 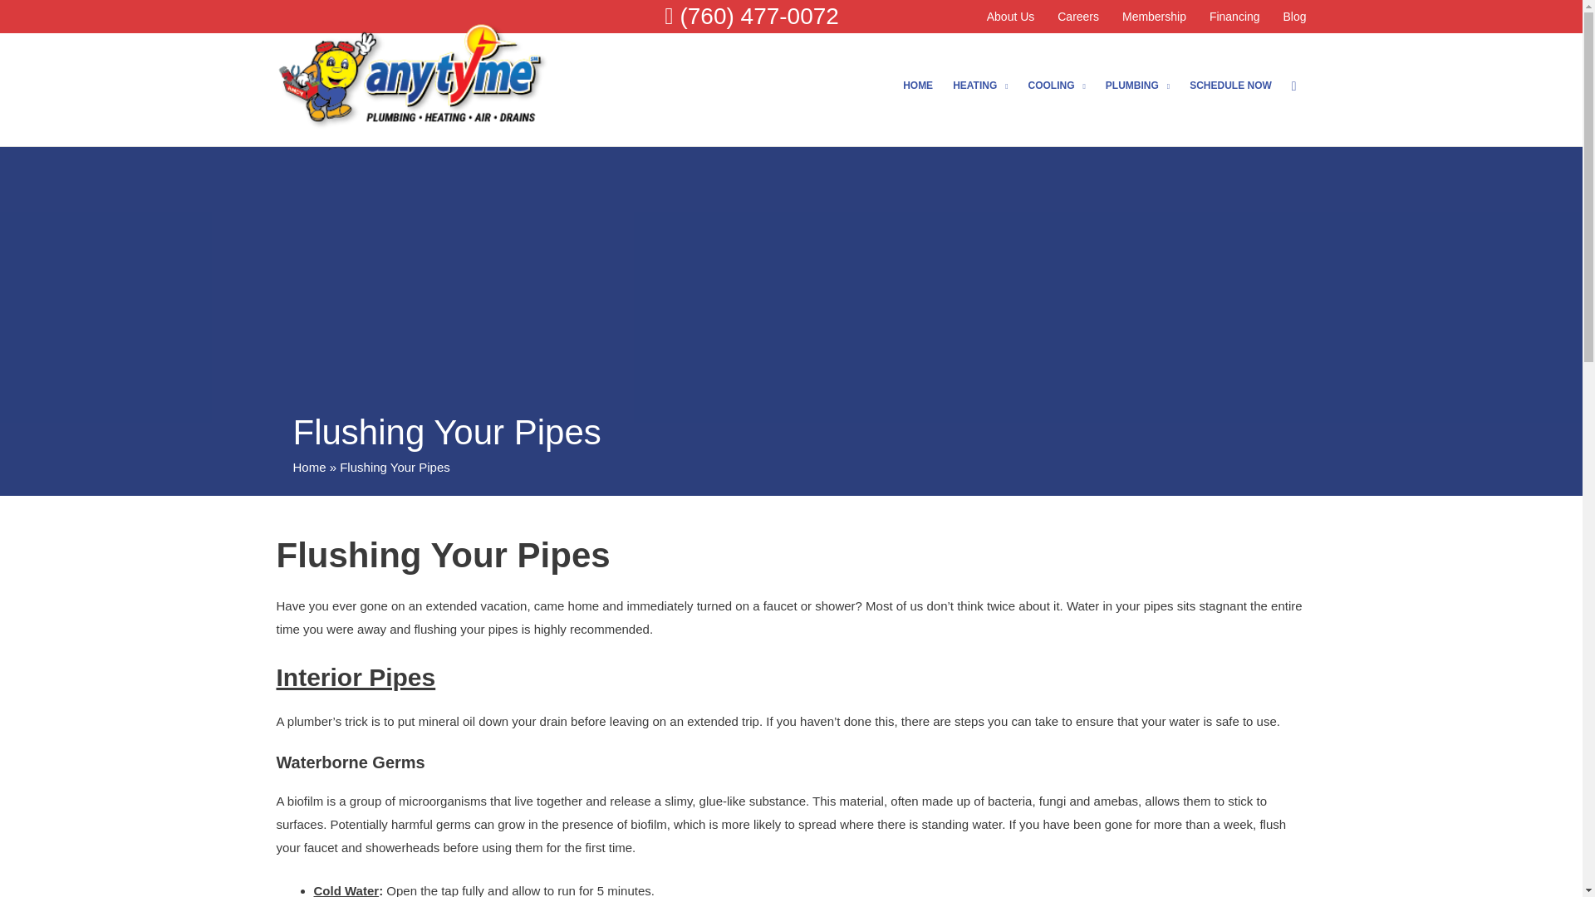 What do you see at coordinates (1153, 17) in the screenshot?
I see `Membership` at bounding box center [1153, 17].